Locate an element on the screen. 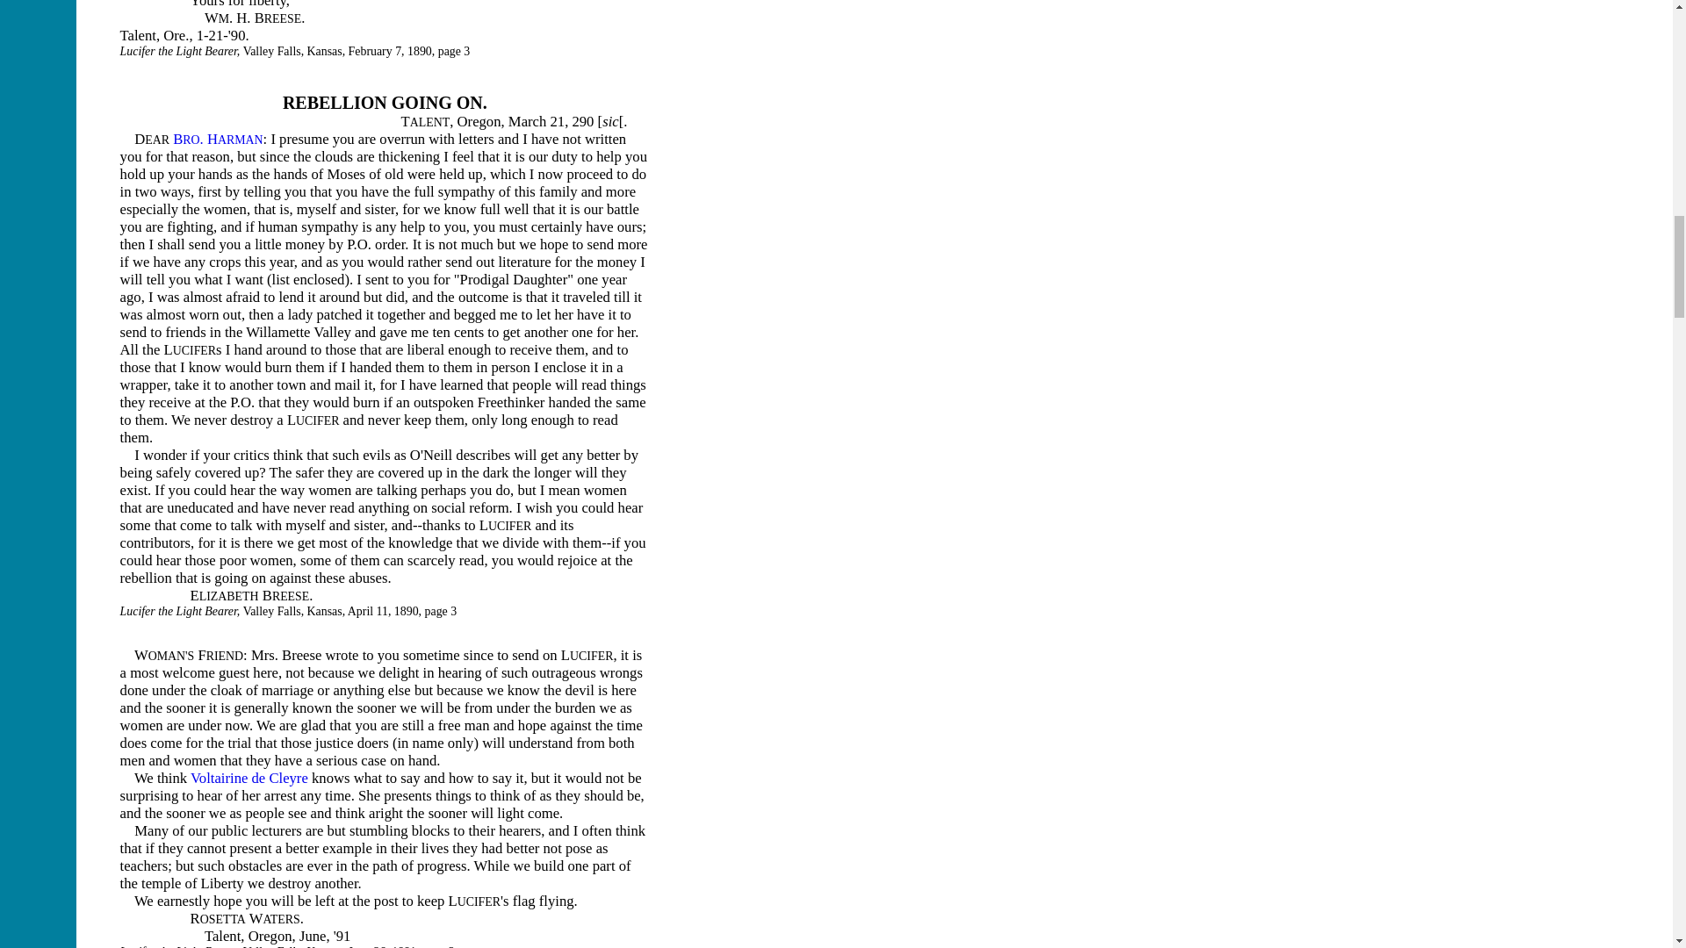  BRO. HARMAN is located at coordinates (218, 139).